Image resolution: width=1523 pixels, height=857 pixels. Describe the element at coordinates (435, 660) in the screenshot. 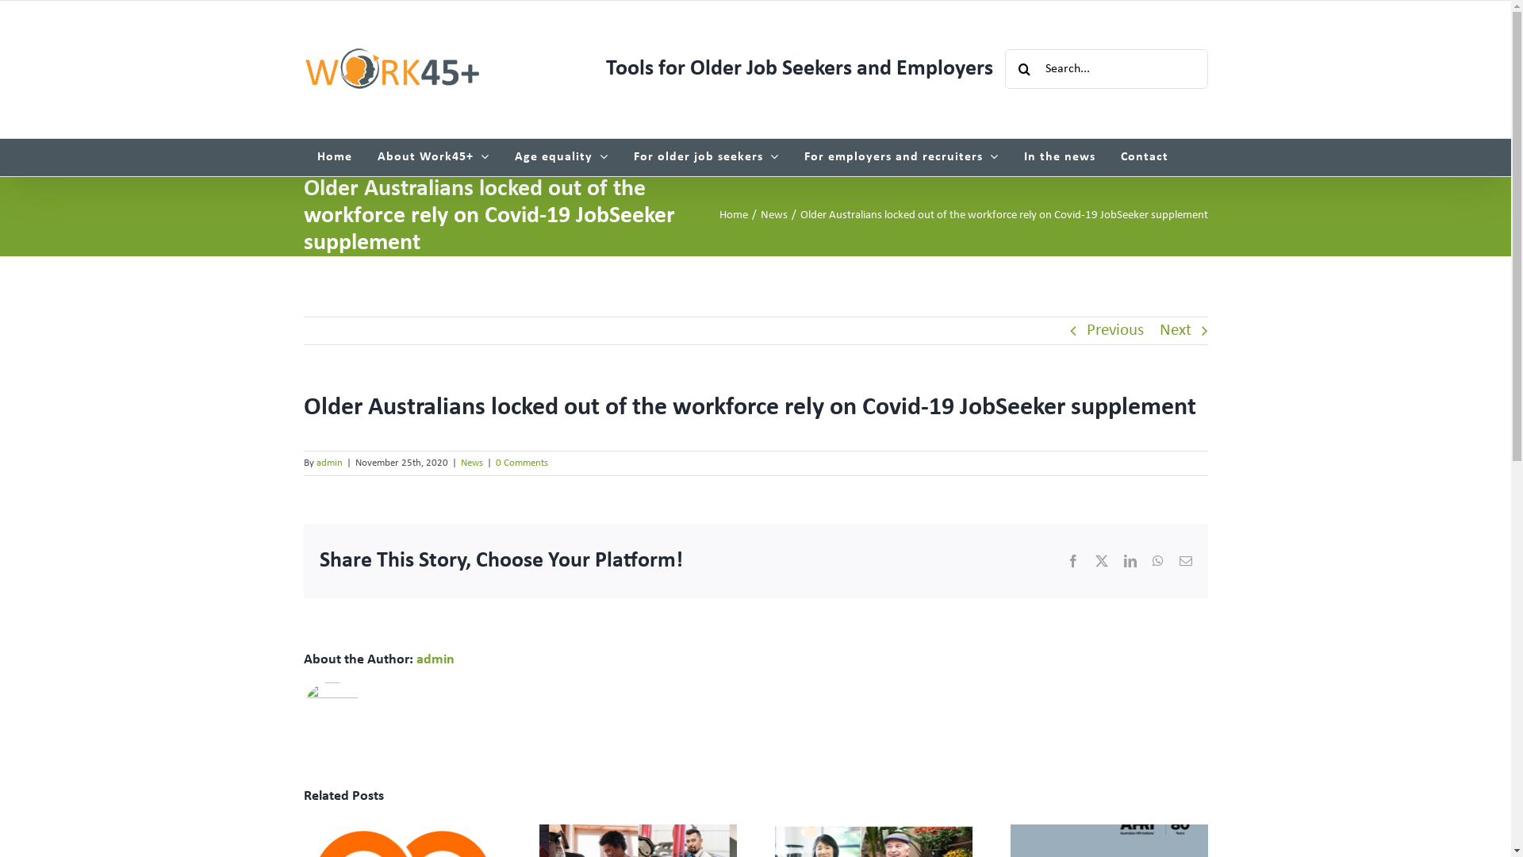

I see `admin` at that location.